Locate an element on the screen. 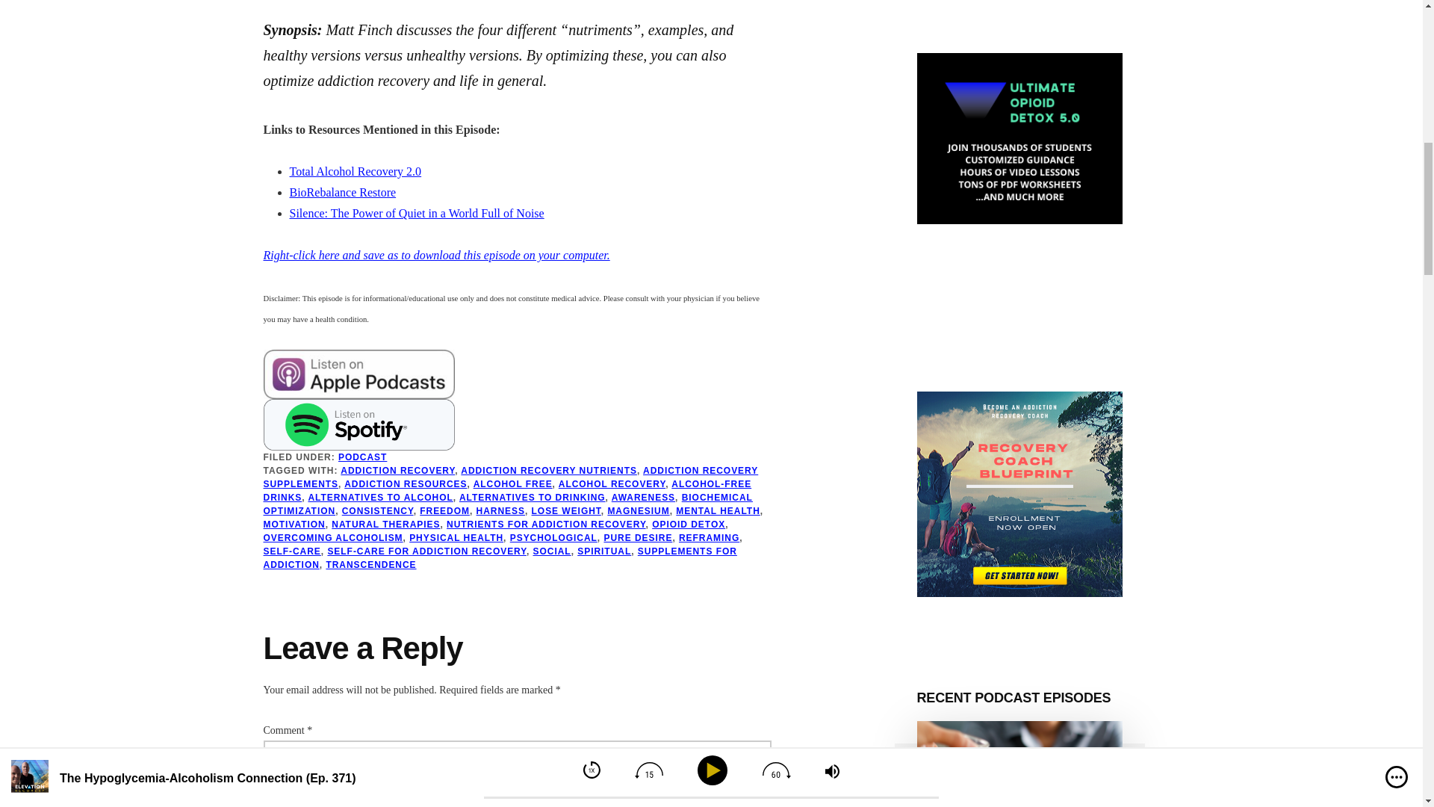 This screenshot has height=807, width=1434. ADDICTION RECOVERY is located at coordinates (397, 471).